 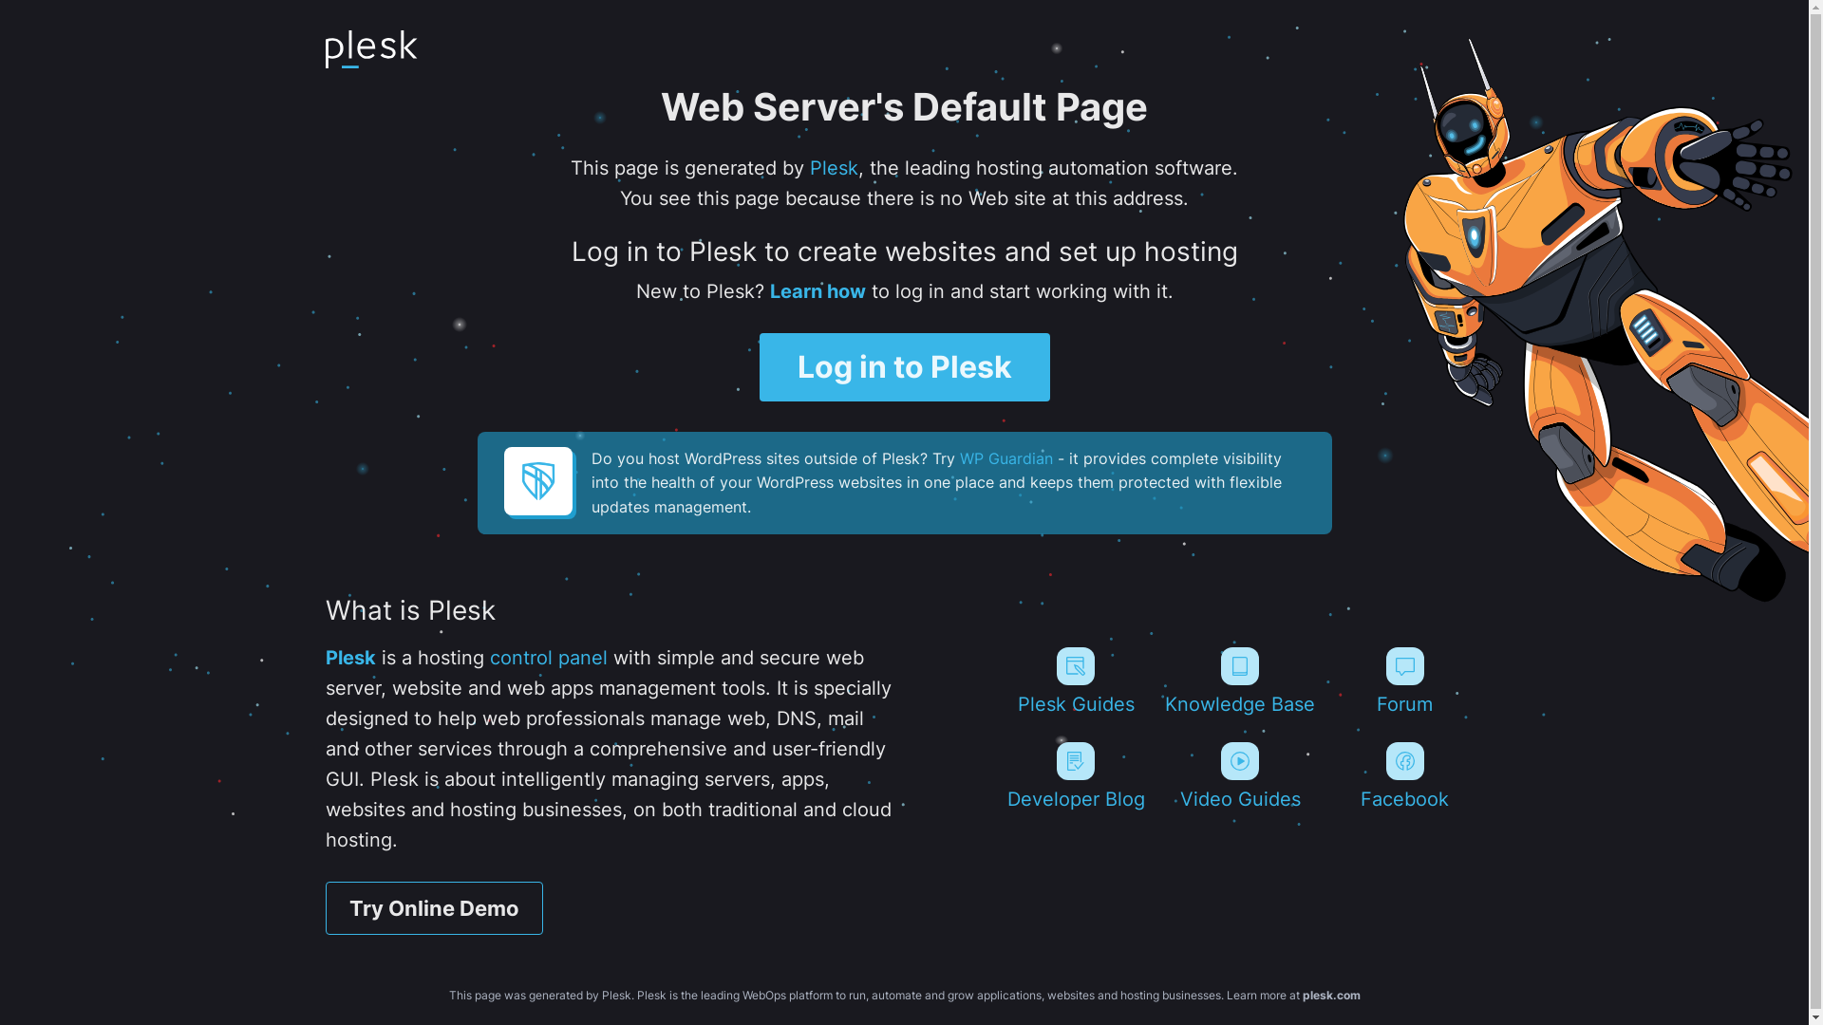 What do you see at coordinates (1240, 776) in the screenshot?
I see `Video Guides` at bounding box center [1240, 776].